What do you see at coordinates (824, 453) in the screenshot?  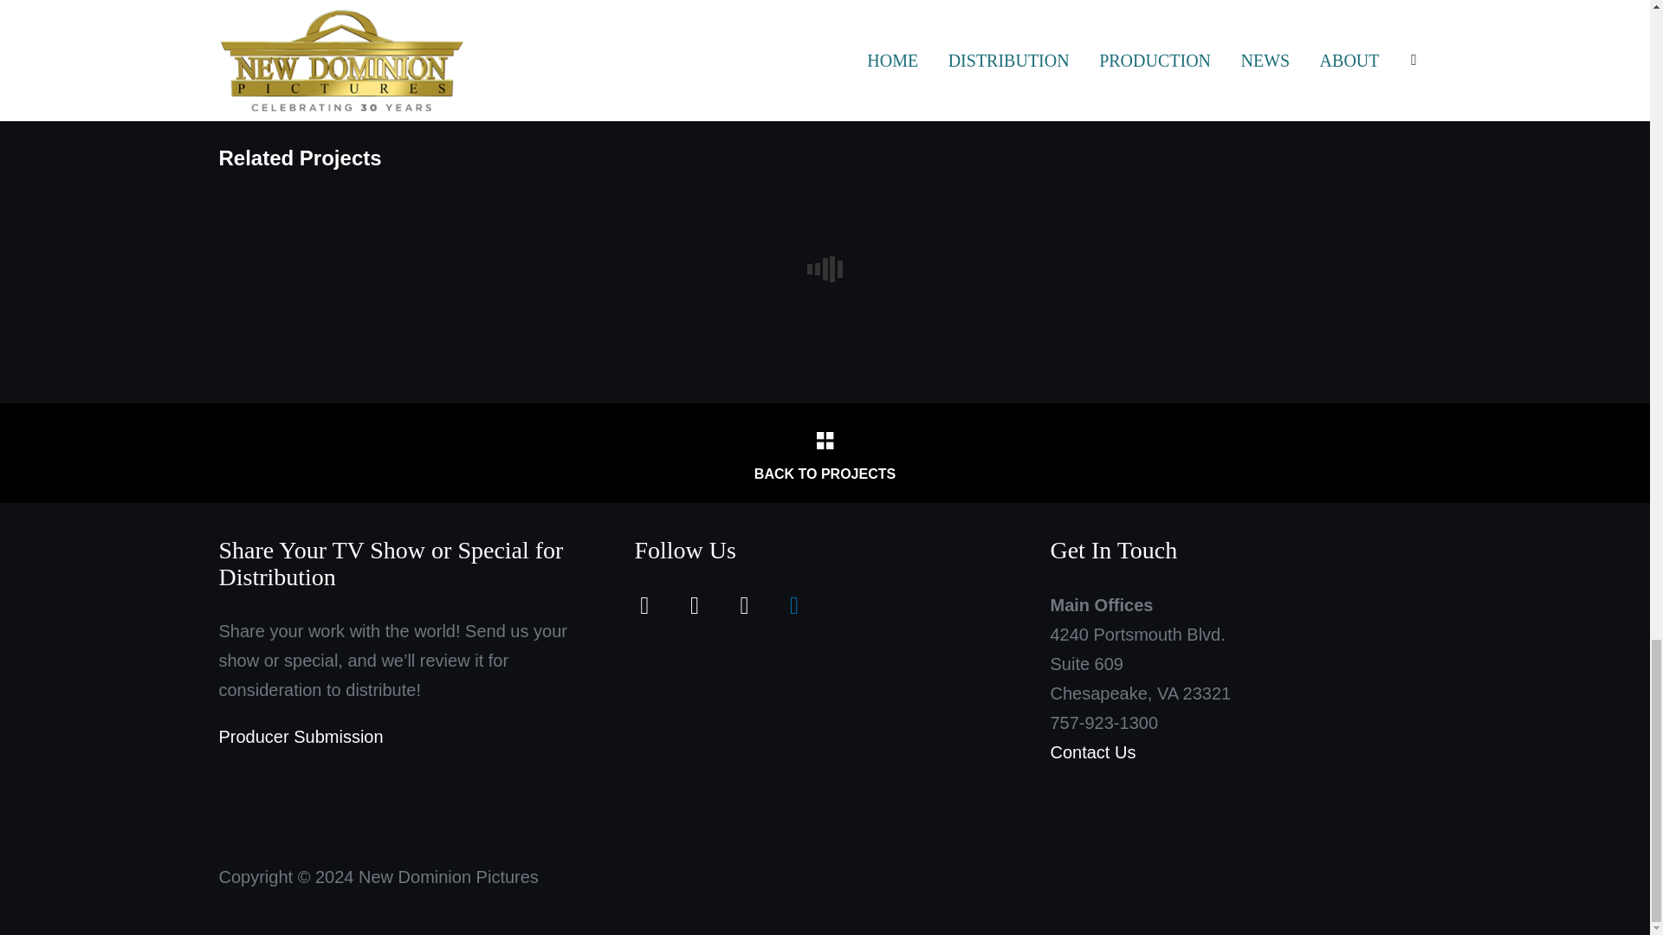 I see `BACK TO PROJECTS` at bounding box center [824, 453].